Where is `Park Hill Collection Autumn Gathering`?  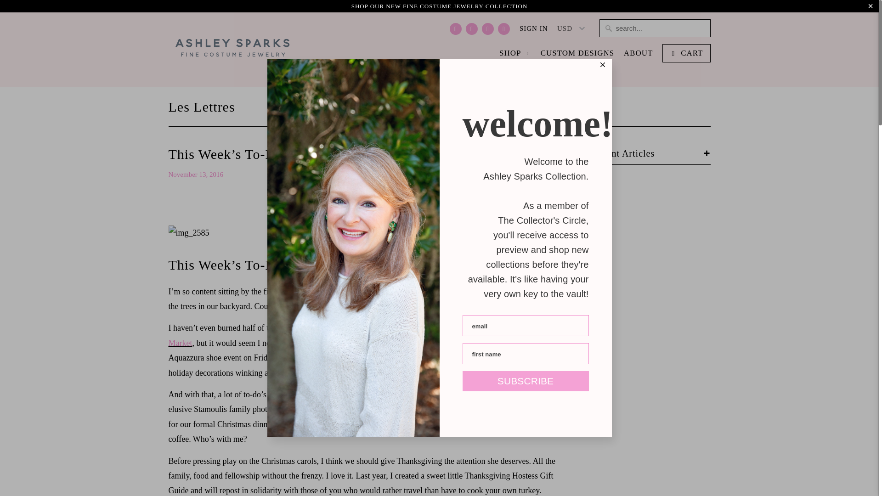 Park Hill Collection Autumn Gathering is located at coordinates (344, 328).